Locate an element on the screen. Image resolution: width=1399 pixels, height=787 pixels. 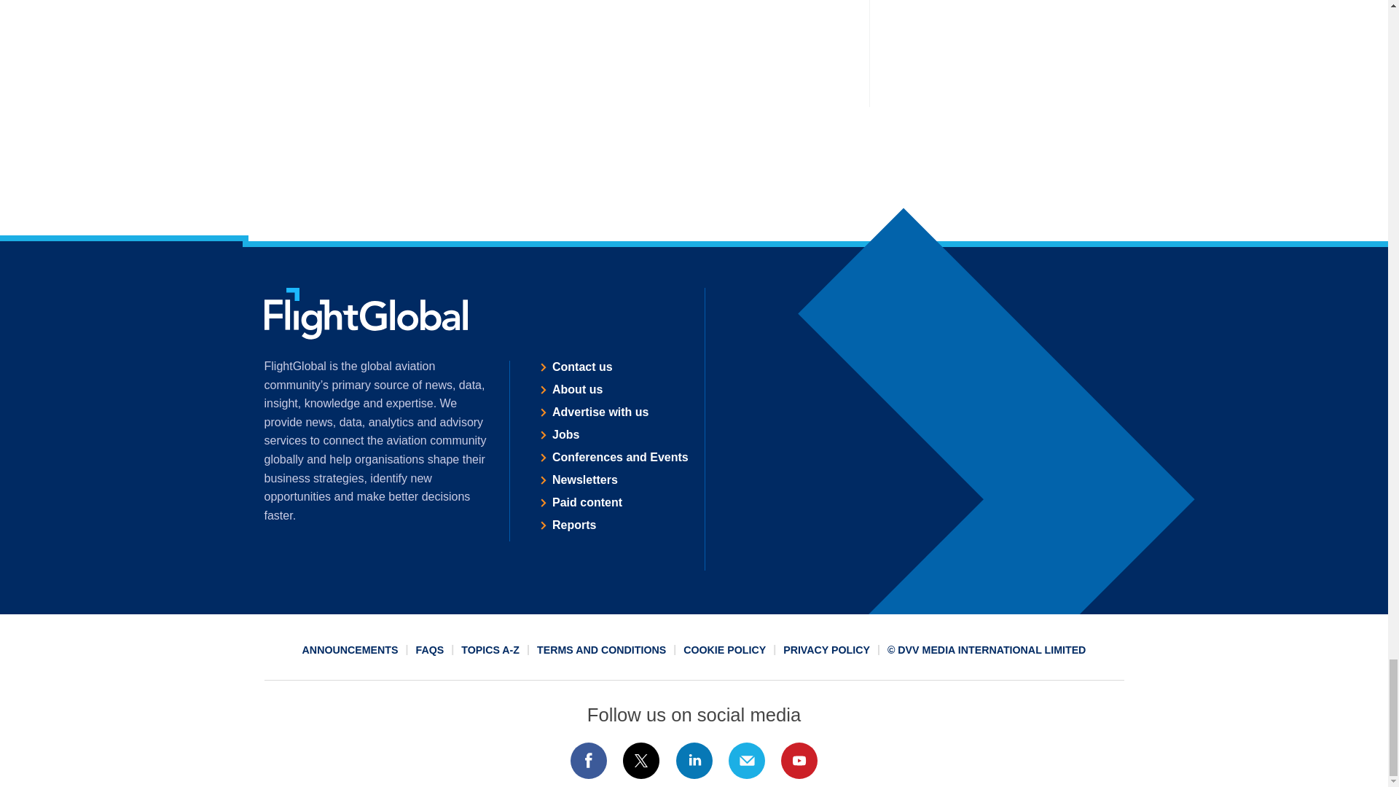
Connect with us on Linked In is located at coordinates (693, 761).